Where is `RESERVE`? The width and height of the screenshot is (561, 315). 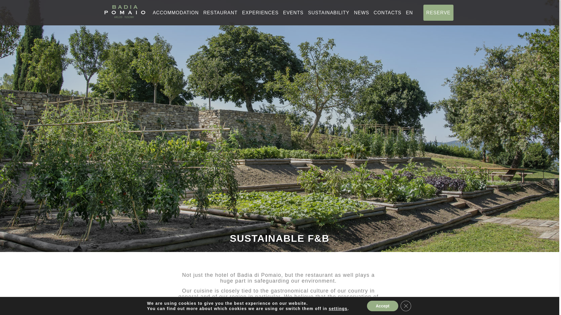
RESERVE is located at coordinates (438, 13).